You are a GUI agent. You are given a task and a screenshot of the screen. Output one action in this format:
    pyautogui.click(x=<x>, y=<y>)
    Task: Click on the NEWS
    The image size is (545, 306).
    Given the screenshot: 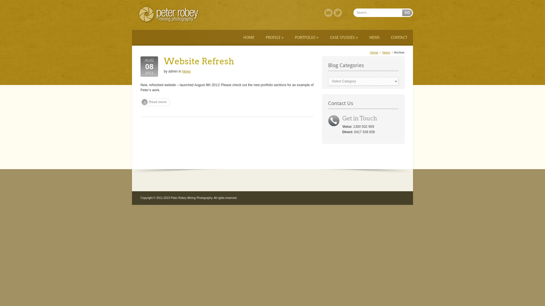 What is the action you would take?
    pyautogui.click(x=374, y=38)
    